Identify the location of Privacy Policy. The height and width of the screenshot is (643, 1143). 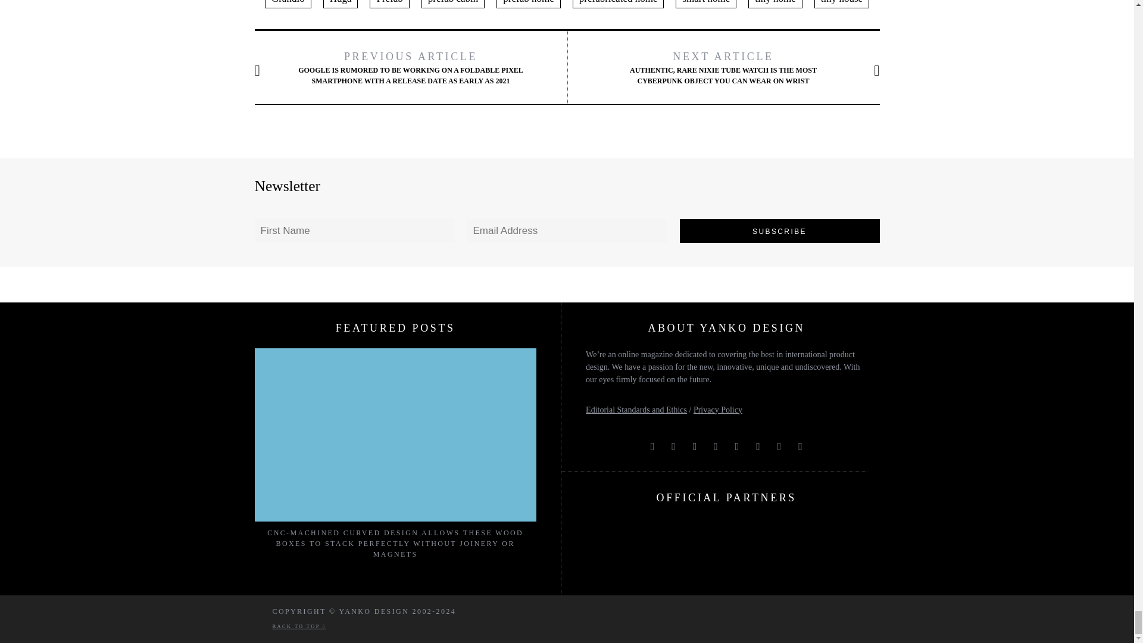
(718, 410).